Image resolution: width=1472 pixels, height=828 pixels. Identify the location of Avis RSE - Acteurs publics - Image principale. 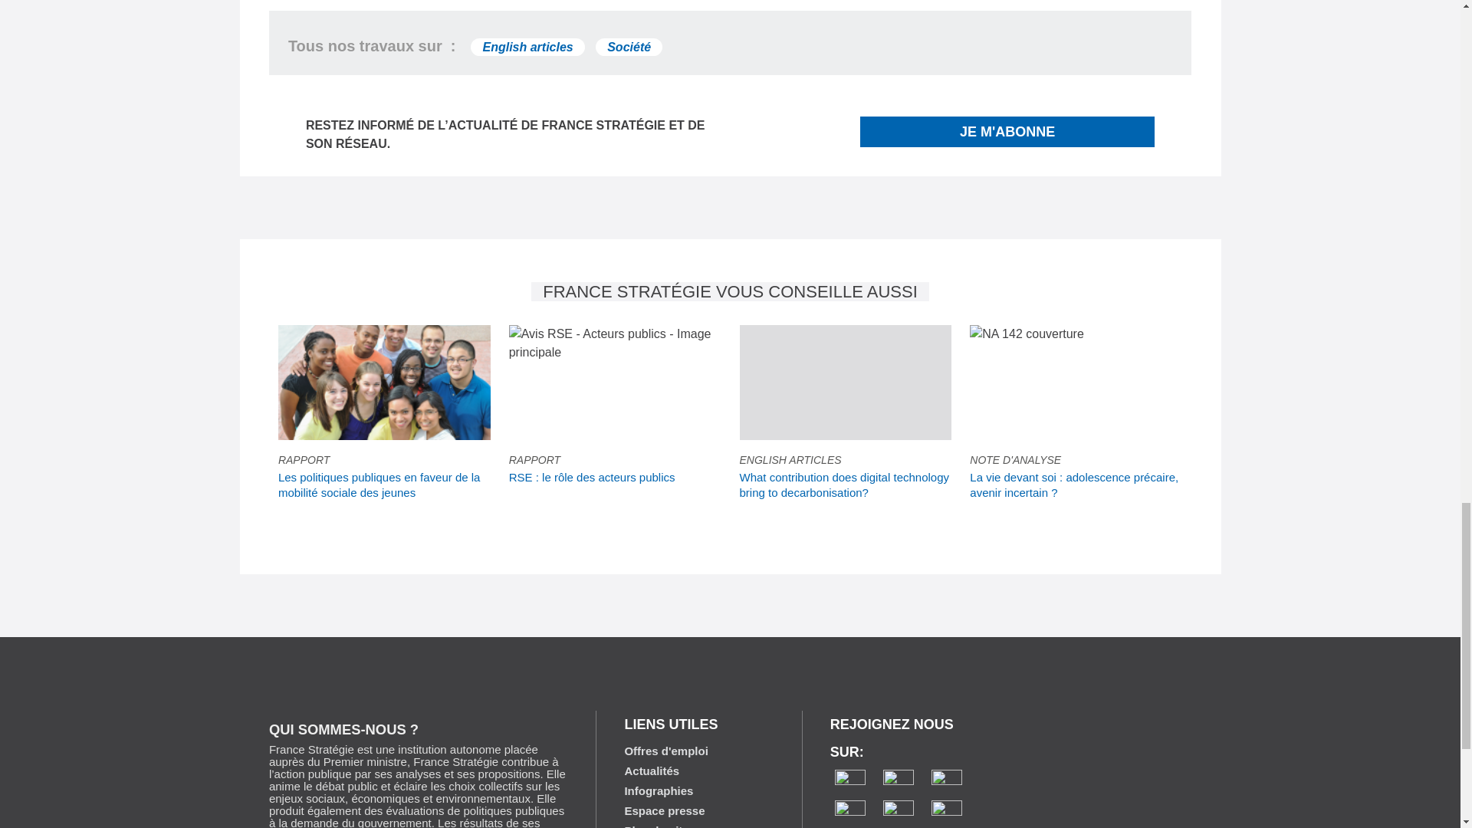
(615, 343).